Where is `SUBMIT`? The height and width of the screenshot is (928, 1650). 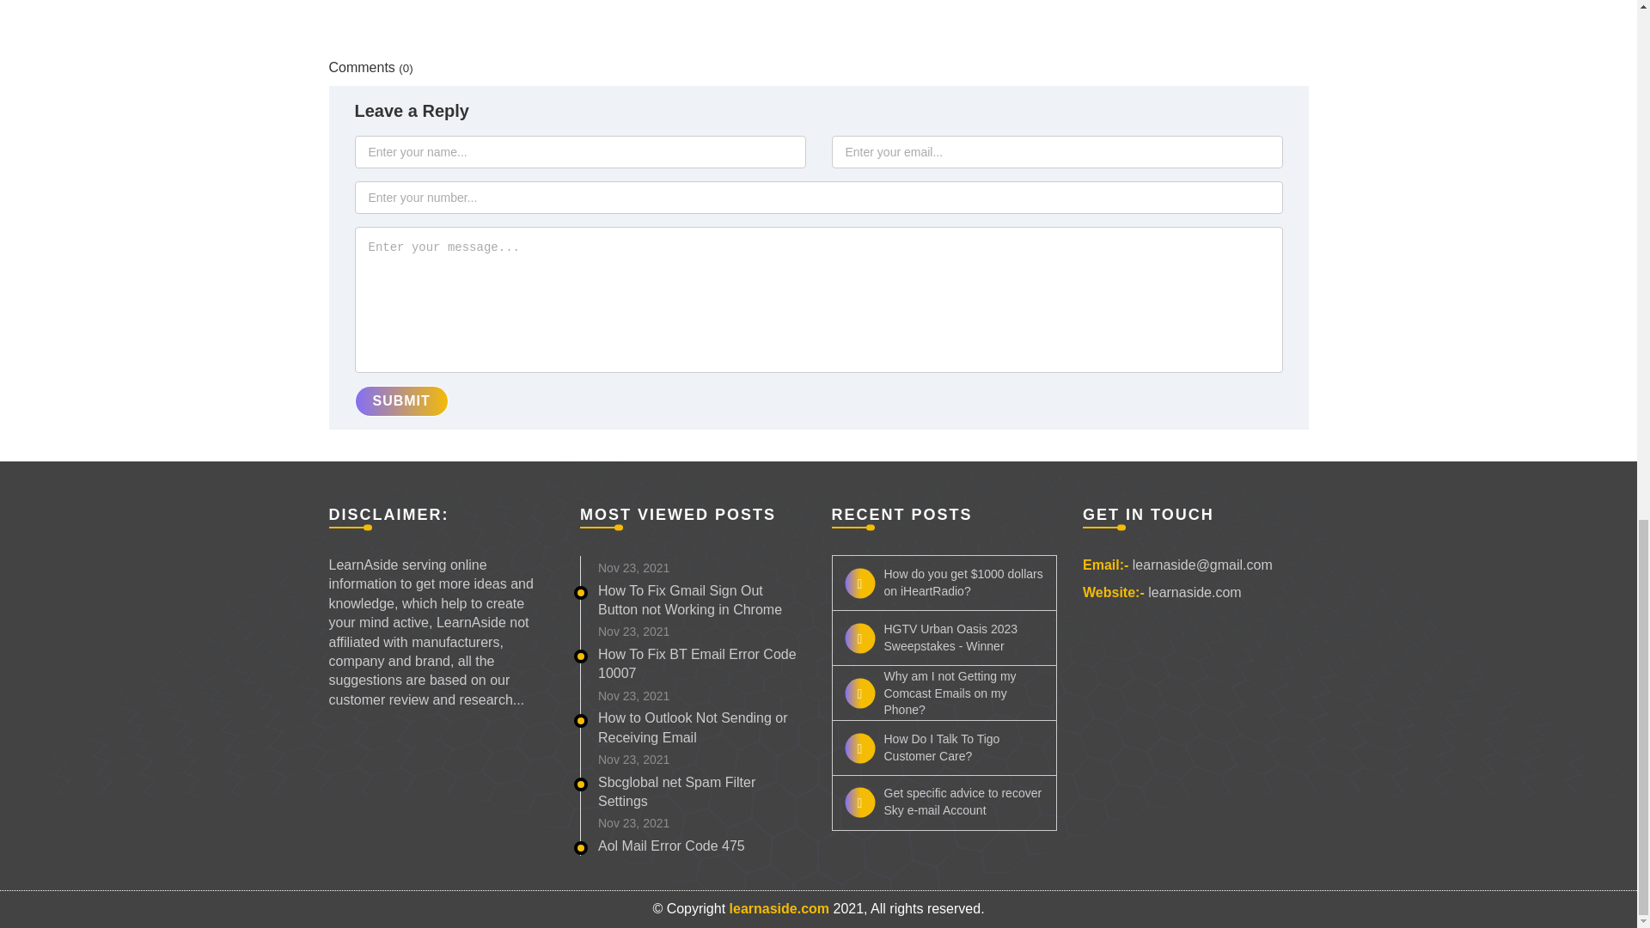 SUBMIT is located at coordinates (617, 464).